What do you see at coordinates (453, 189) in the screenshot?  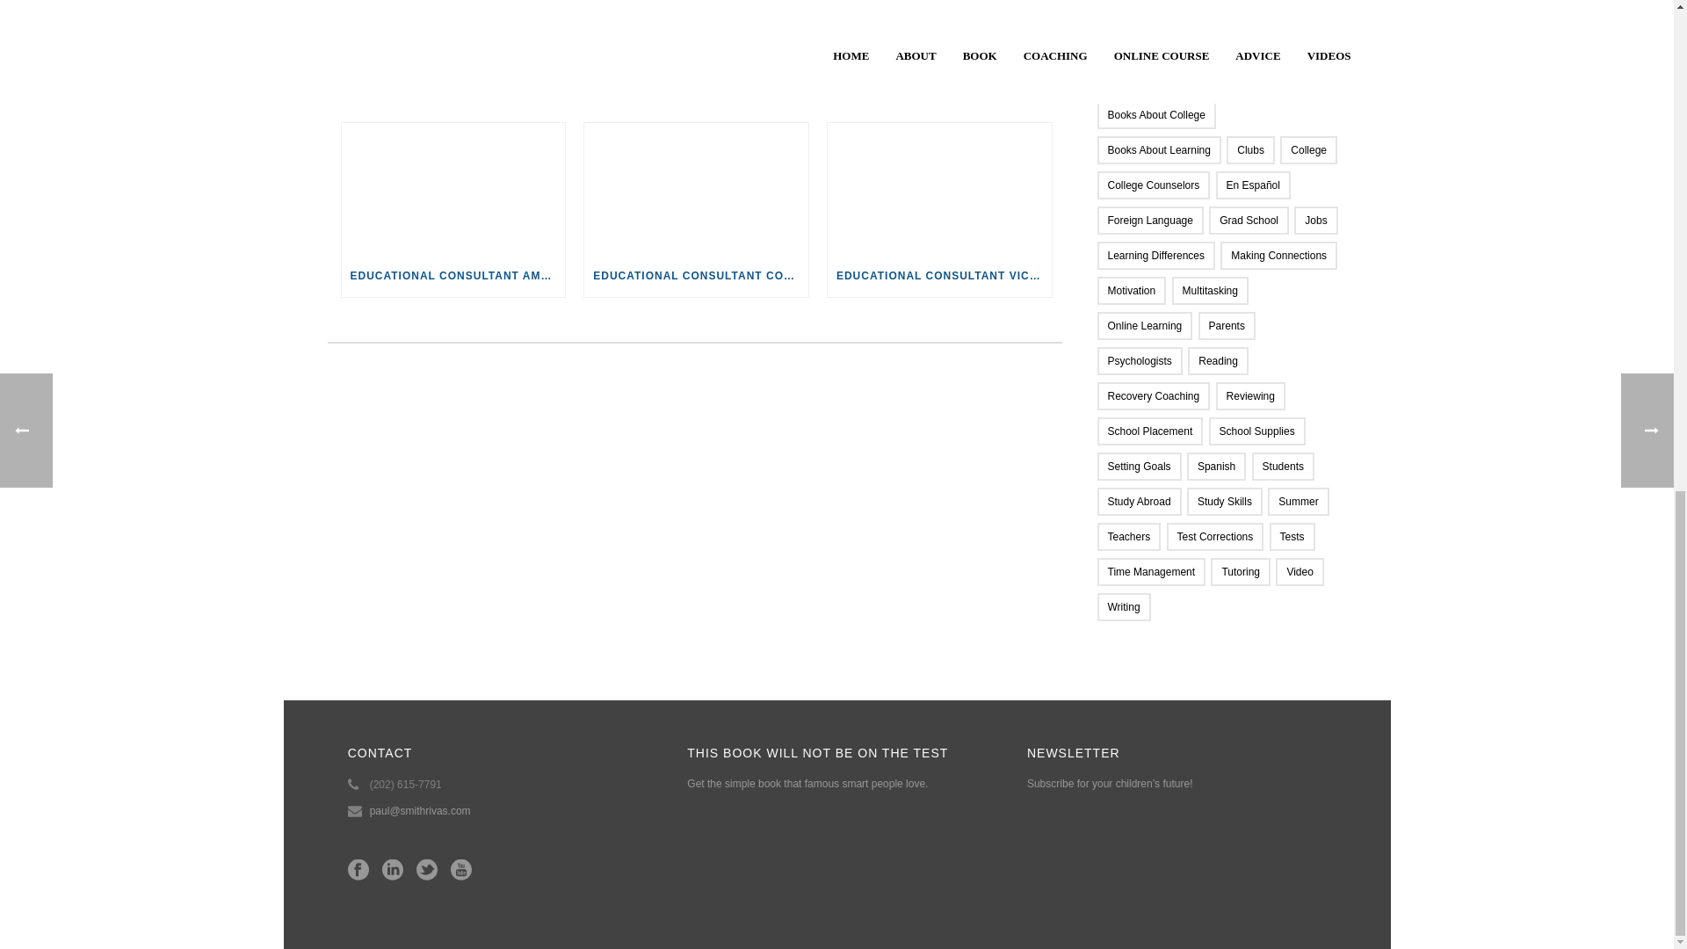 I see `Educational Consultant Amy Bryant` at bounding box center [453, 189].